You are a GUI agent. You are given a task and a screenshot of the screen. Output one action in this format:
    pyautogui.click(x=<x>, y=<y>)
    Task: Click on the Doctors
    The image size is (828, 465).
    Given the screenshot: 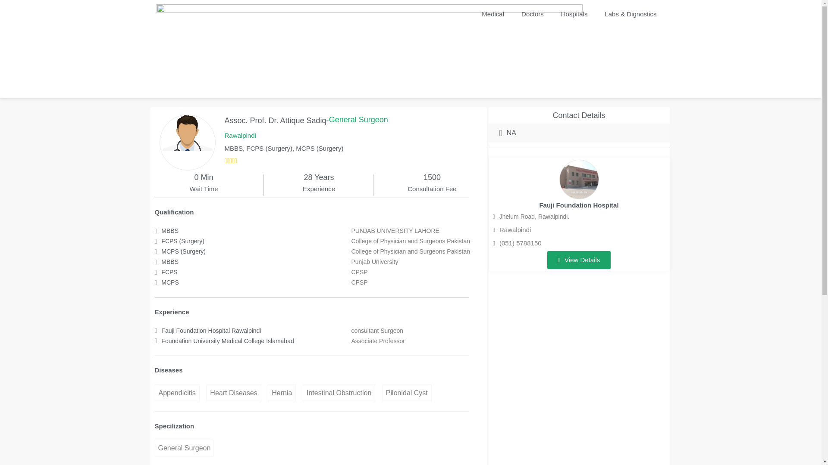 What is the action you would take?
    pyautogui.click(x=532, y=14)
    